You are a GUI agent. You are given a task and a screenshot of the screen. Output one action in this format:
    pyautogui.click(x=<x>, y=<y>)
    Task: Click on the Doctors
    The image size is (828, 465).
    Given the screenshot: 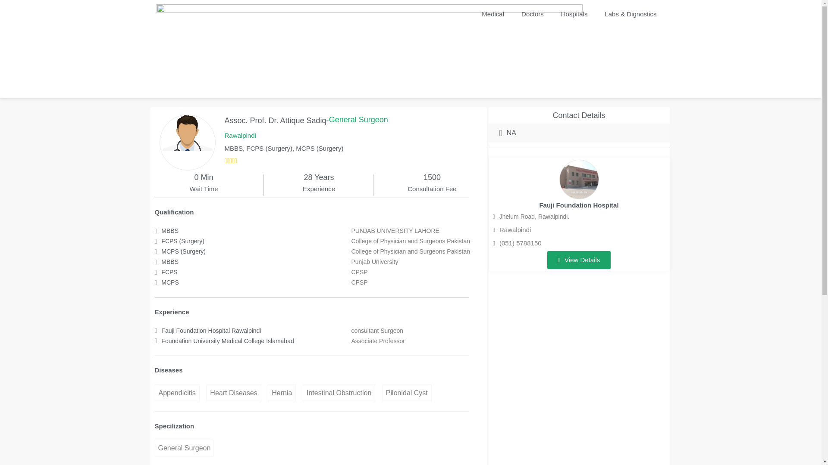 What is the action you would take?
    pyautogui.click(x=532, y=14)
    